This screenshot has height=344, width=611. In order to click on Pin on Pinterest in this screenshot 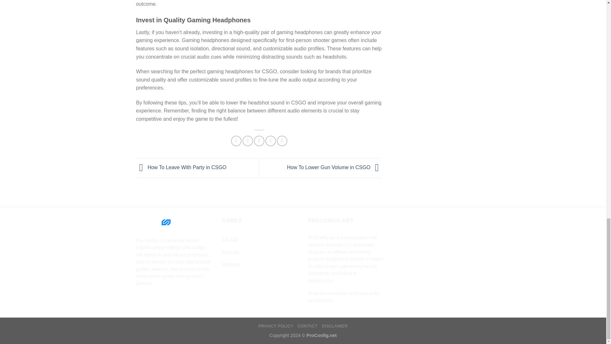, I will do `click(270, 141)`.